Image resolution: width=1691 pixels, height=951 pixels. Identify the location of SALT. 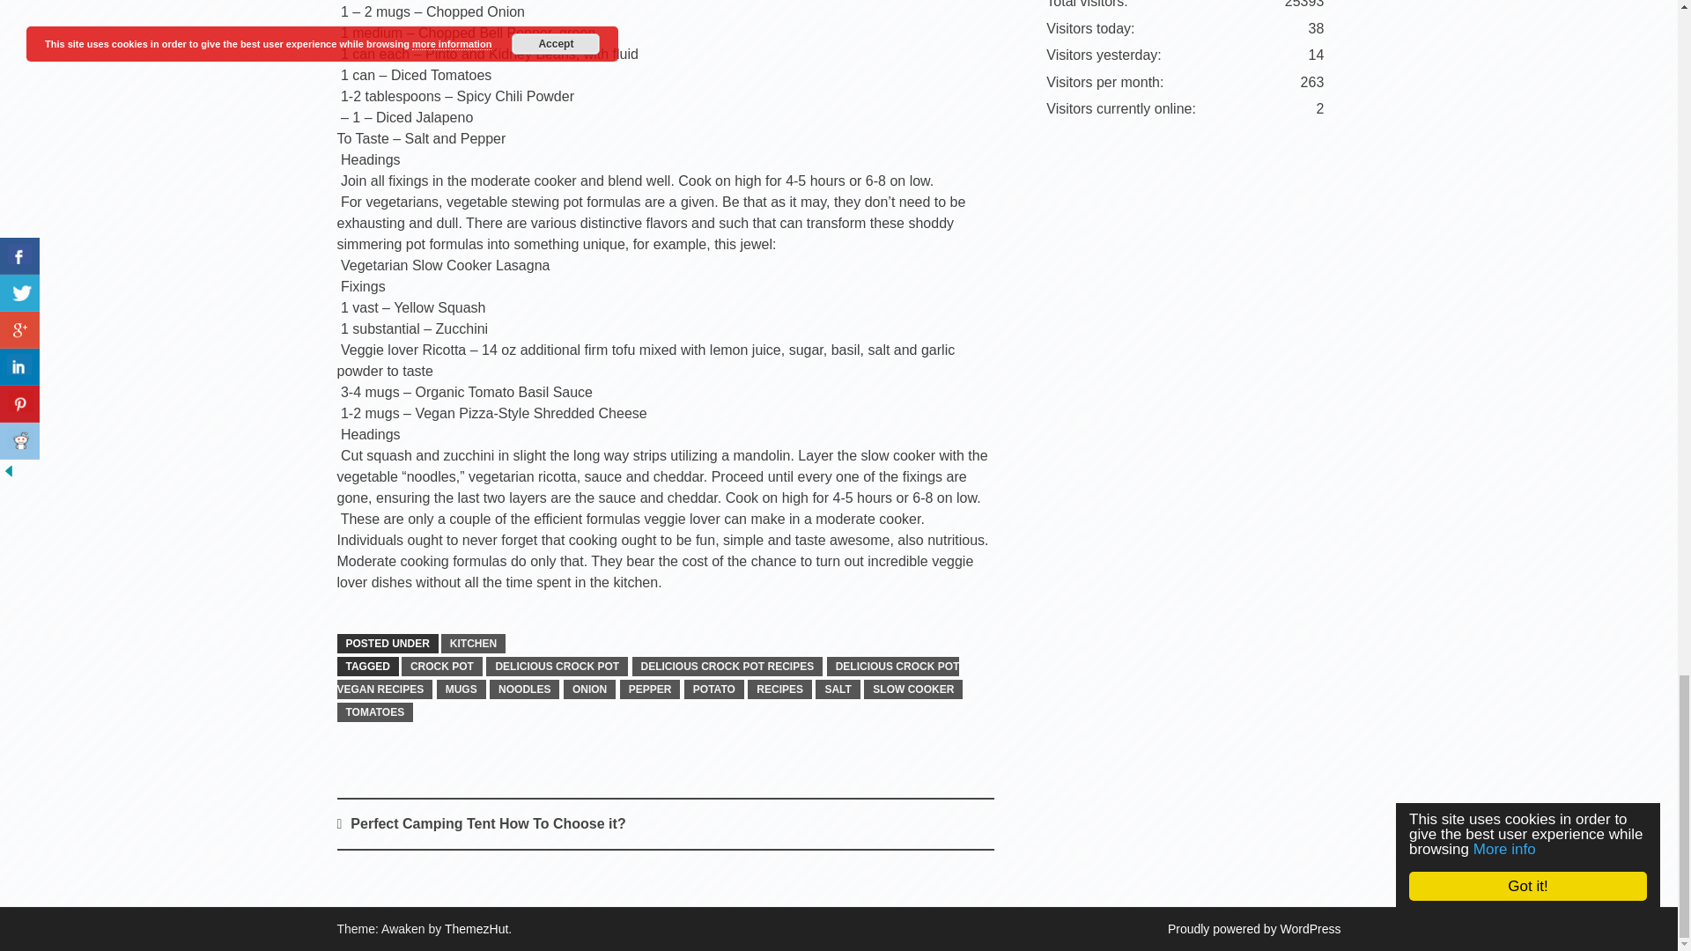
(837, 689).